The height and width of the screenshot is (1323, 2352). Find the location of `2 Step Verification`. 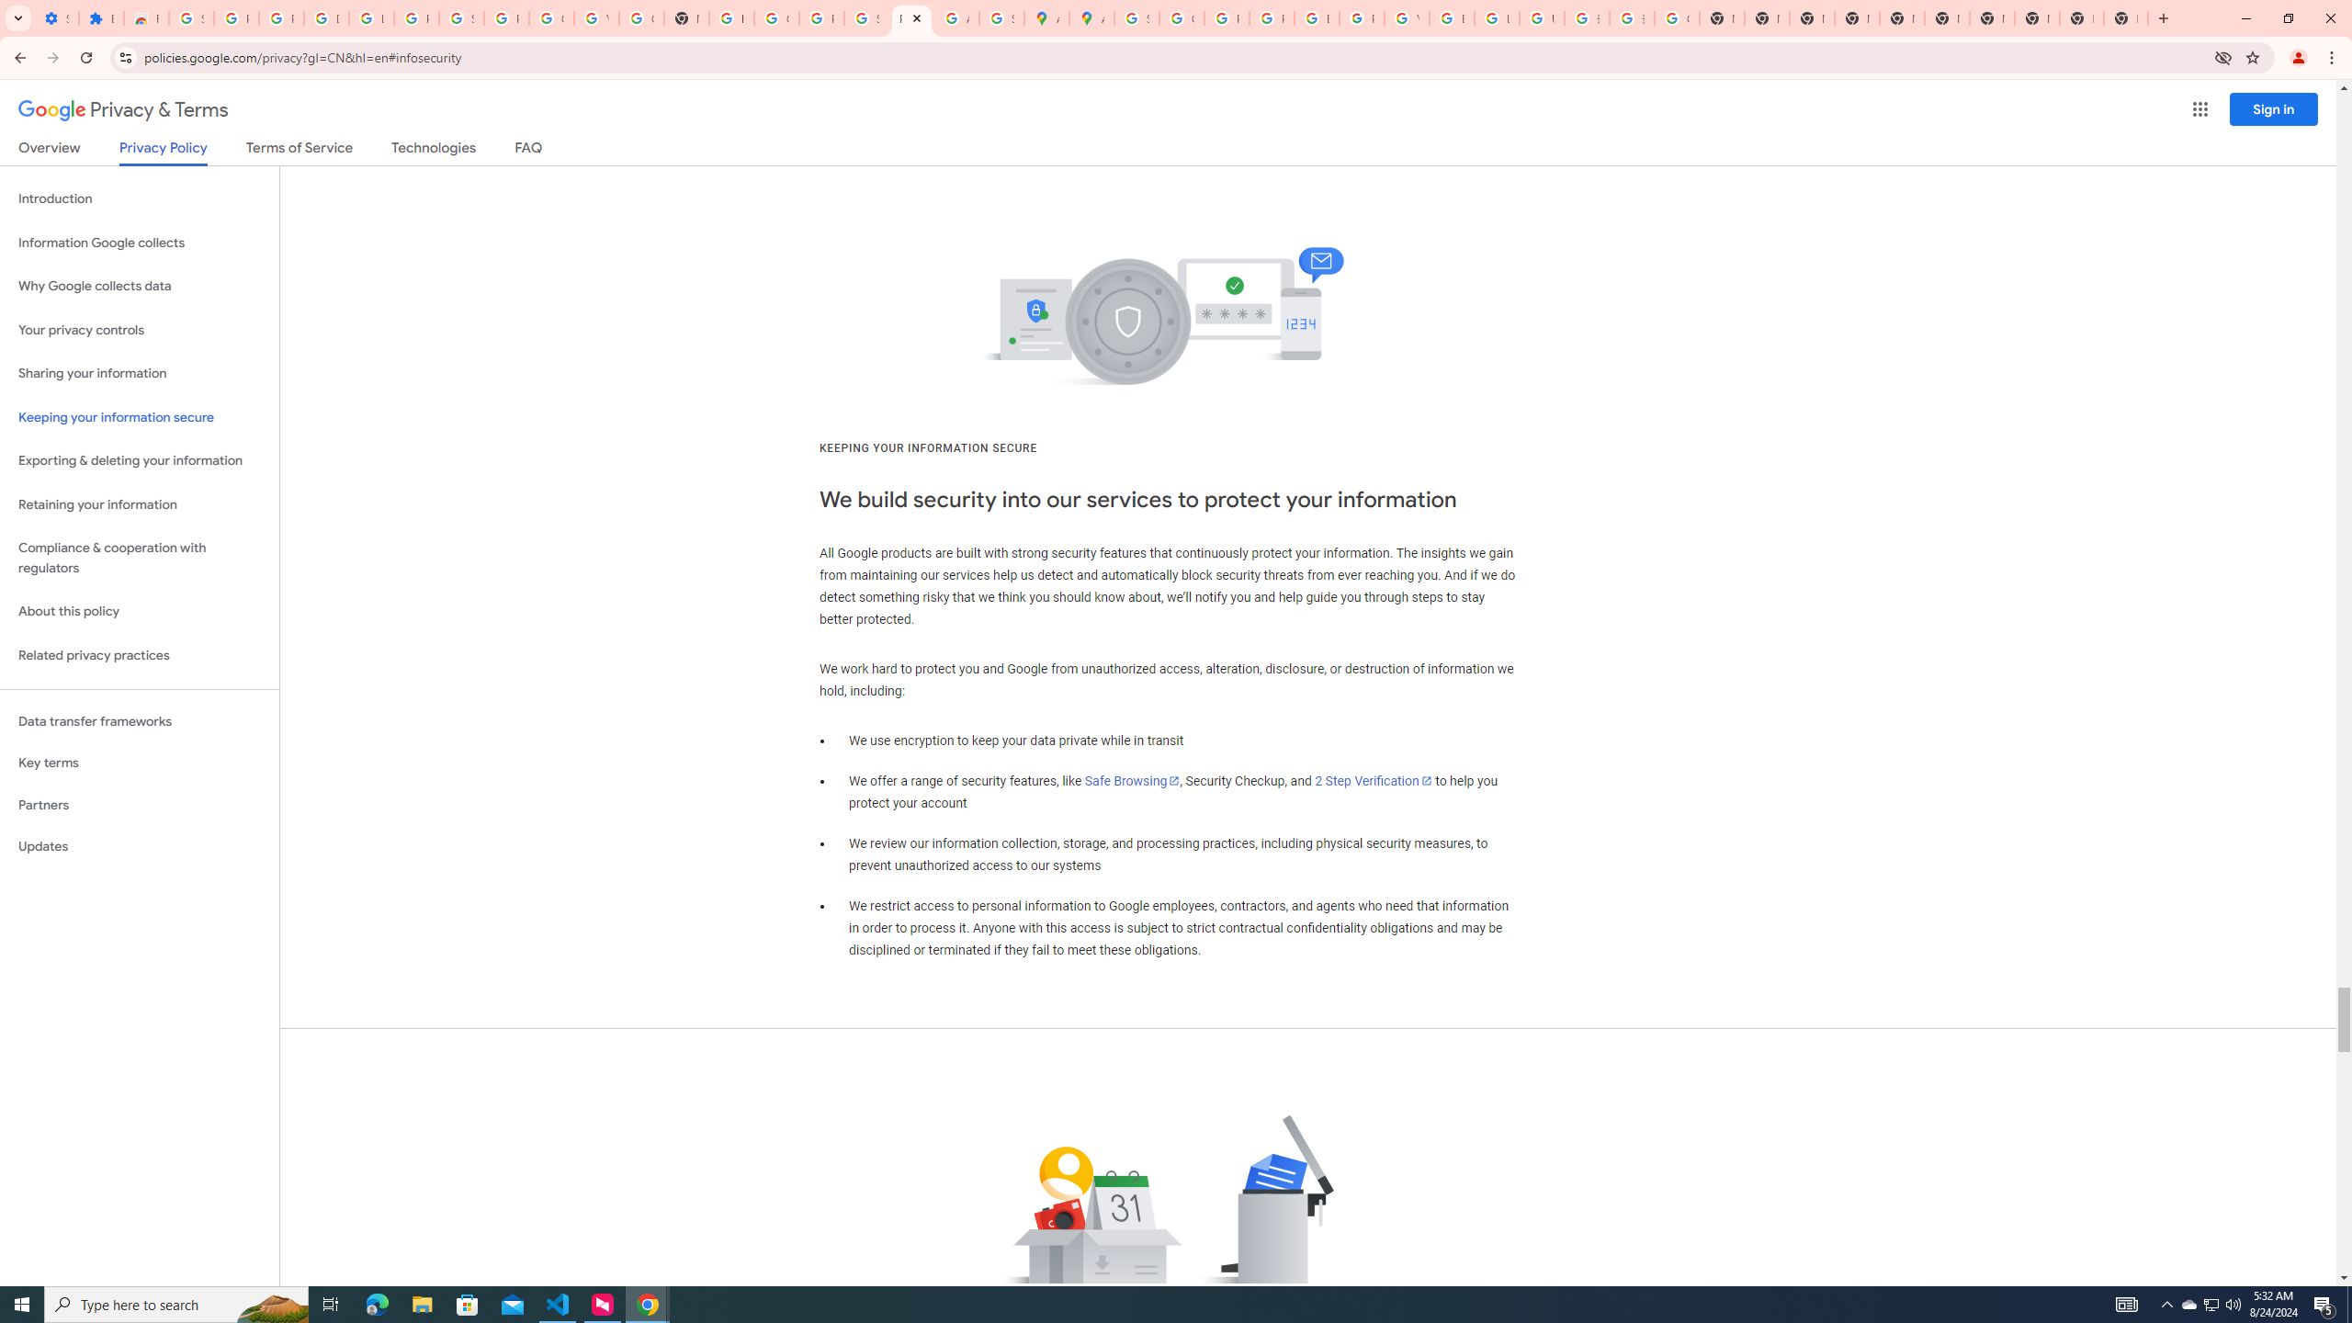

2 Step Verification is located at coordinates (1374, 781).